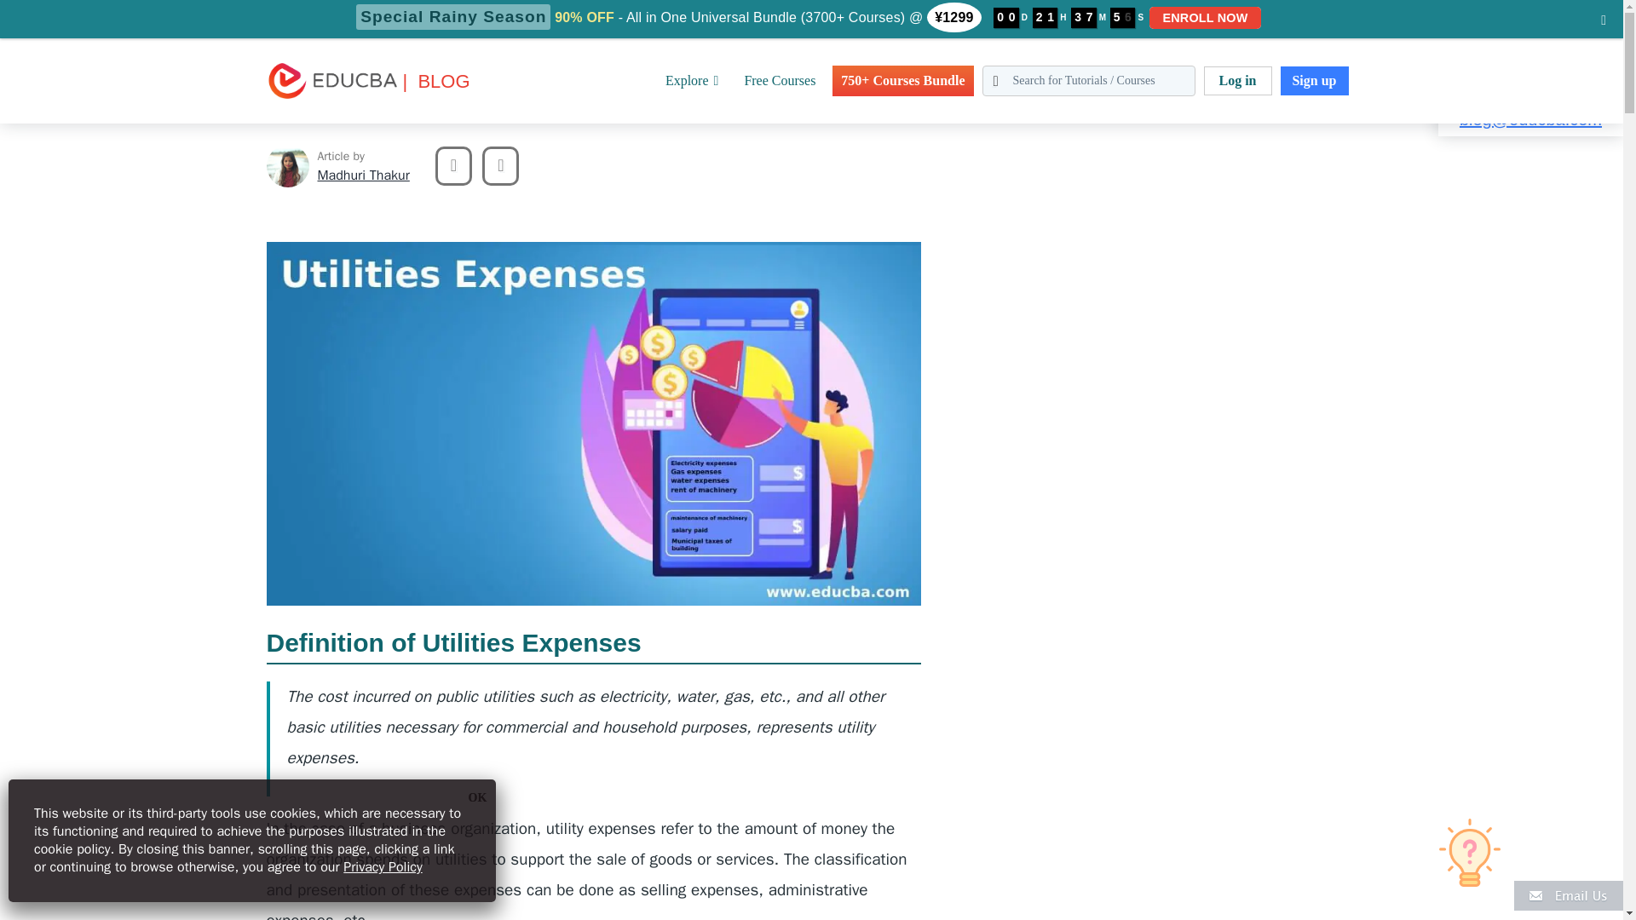  I want to click on Finance Resources, so click(152, 10).